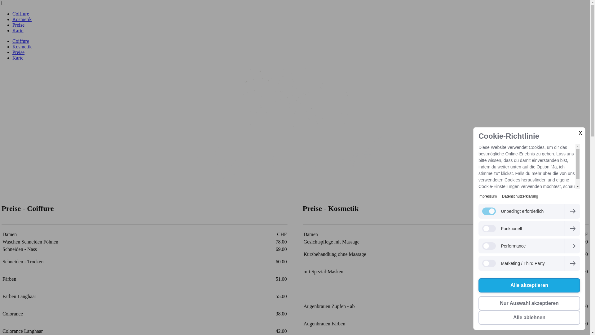  What do you see at coordinates (19, 25) in the screenshot?
I see `Preise` at bounding box center [19, 25].